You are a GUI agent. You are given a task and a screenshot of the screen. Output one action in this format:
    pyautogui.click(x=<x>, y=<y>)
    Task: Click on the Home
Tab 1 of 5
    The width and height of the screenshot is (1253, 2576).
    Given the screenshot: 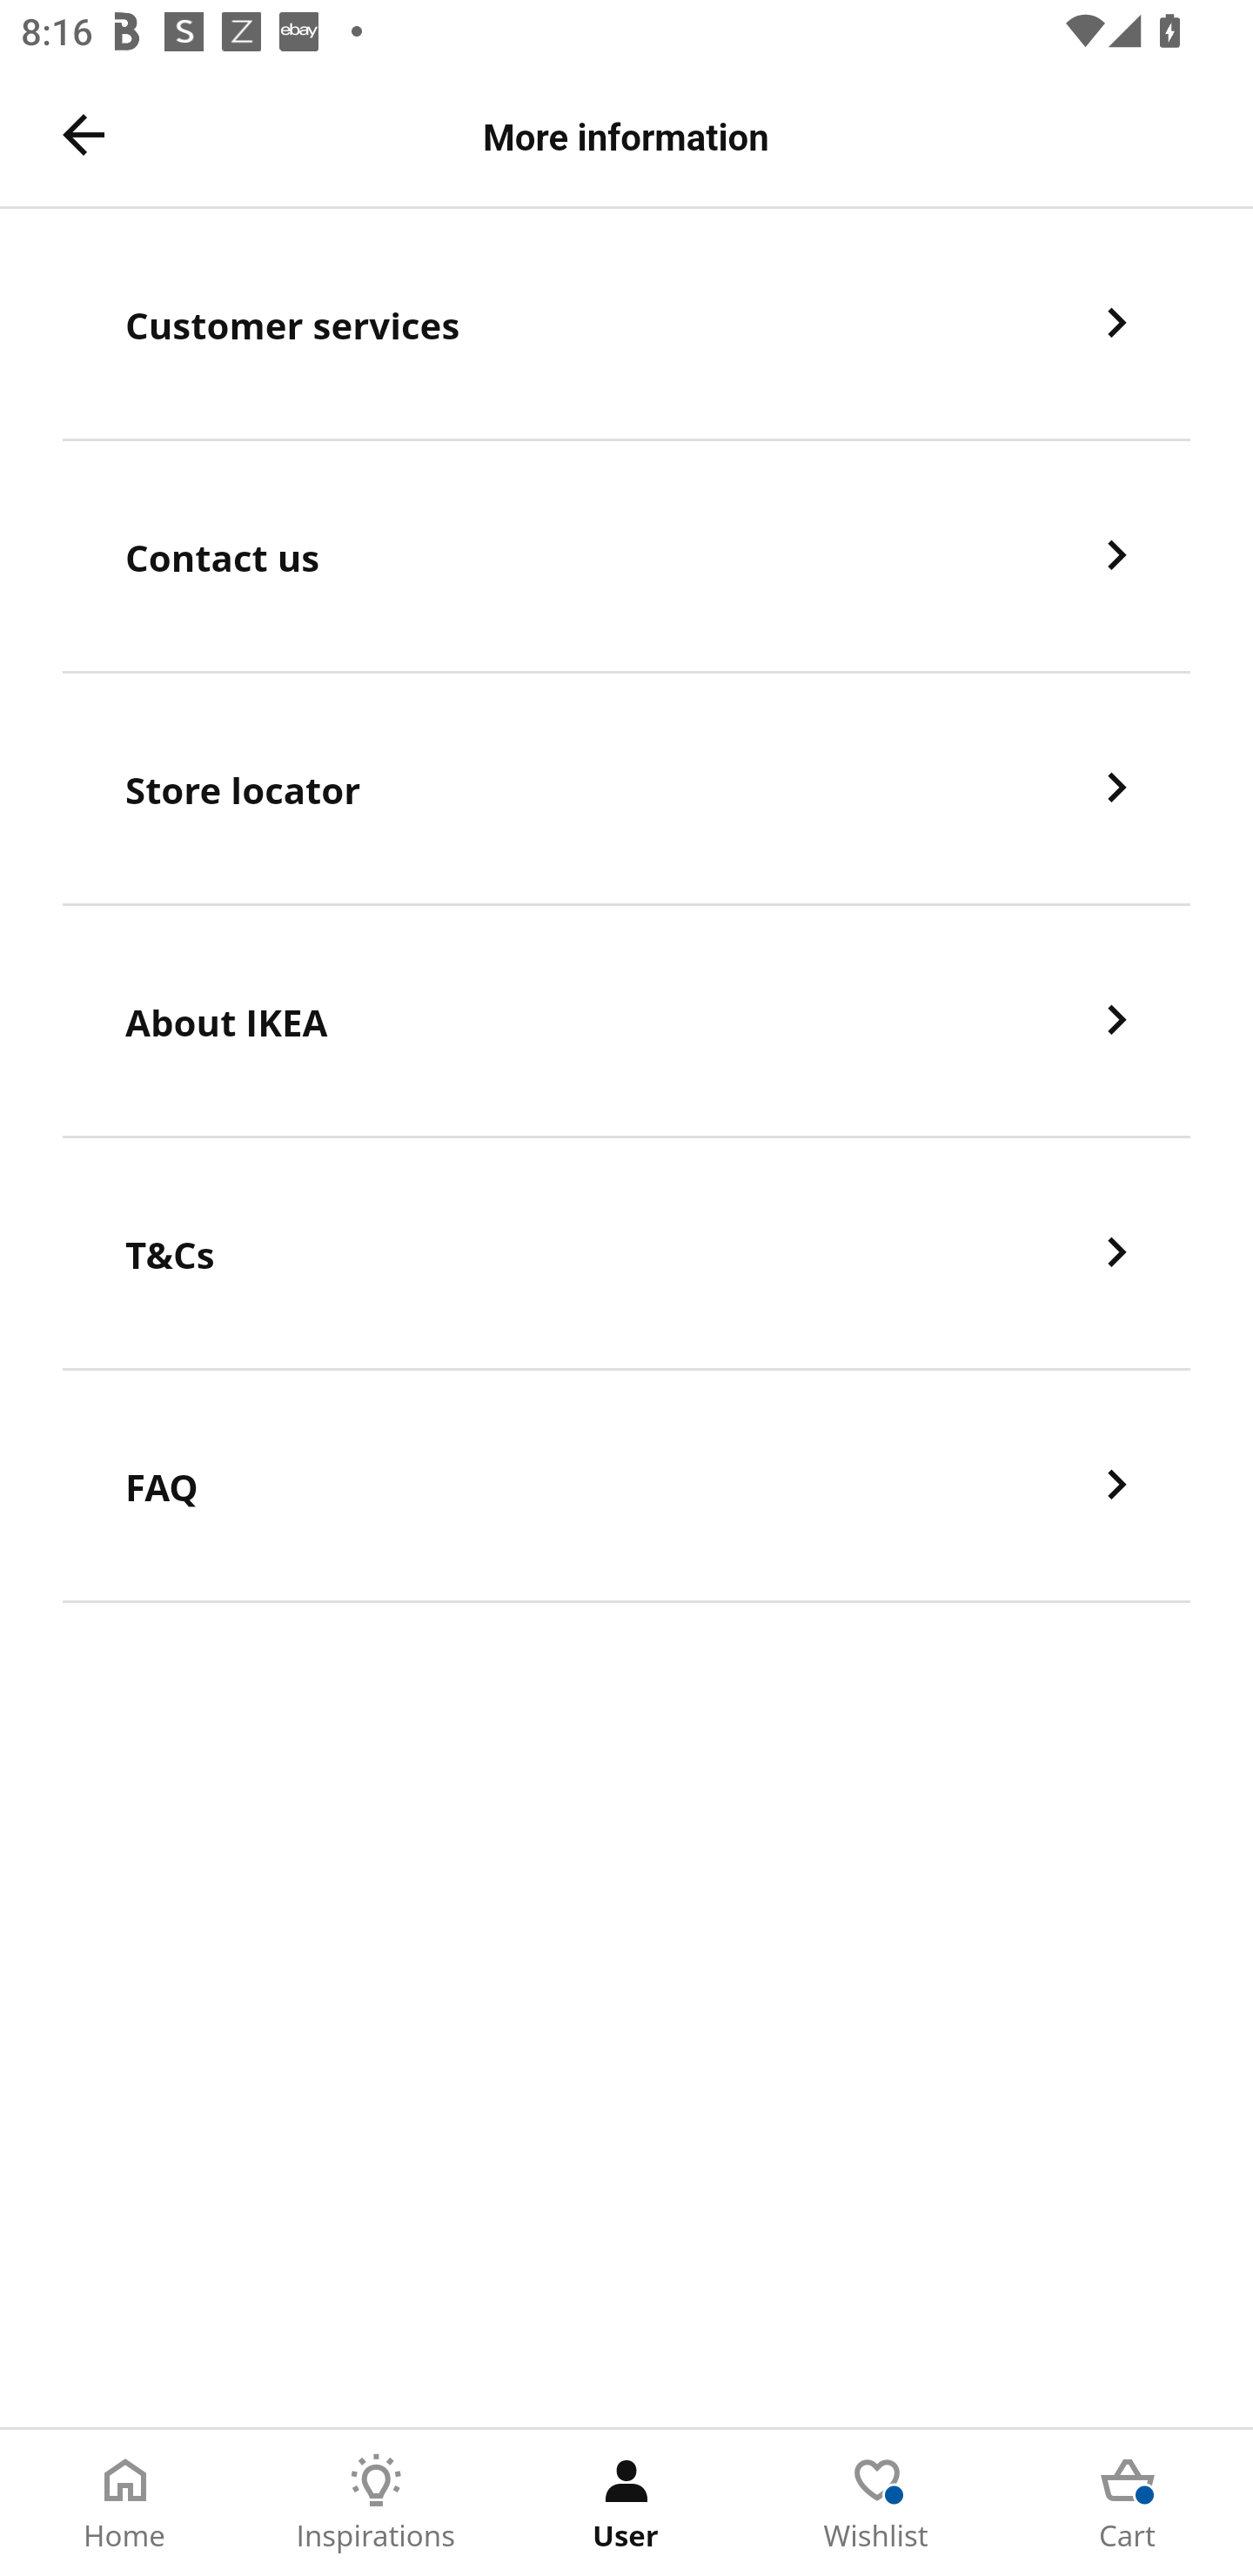 What is the action you would take?
    pyautogui.click(x=125, y=2503)
    